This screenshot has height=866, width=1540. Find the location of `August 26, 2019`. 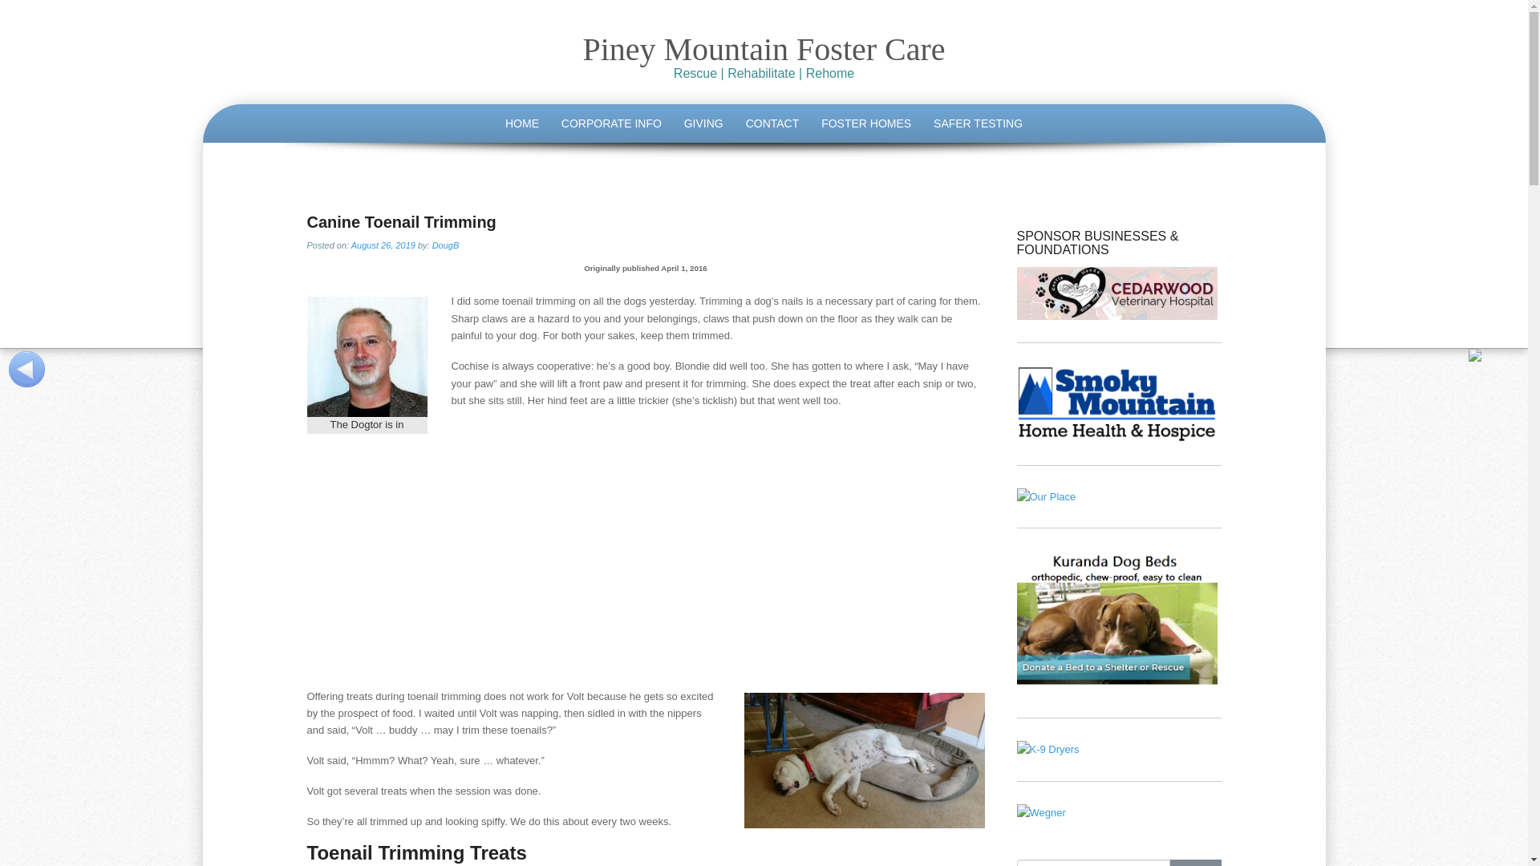

August 26, 2019 is located at coordinates (383, 245).